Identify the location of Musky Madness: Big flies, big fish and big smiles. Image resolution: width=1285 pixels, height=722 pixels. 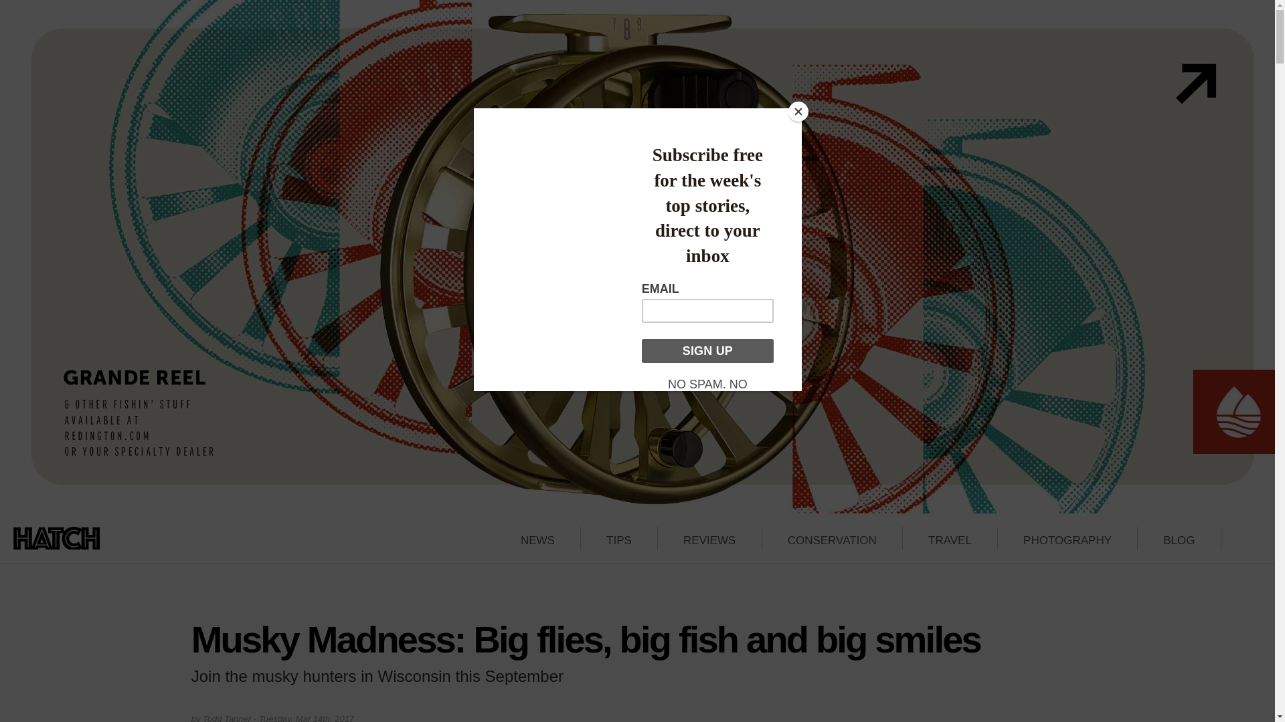
(586, 639).